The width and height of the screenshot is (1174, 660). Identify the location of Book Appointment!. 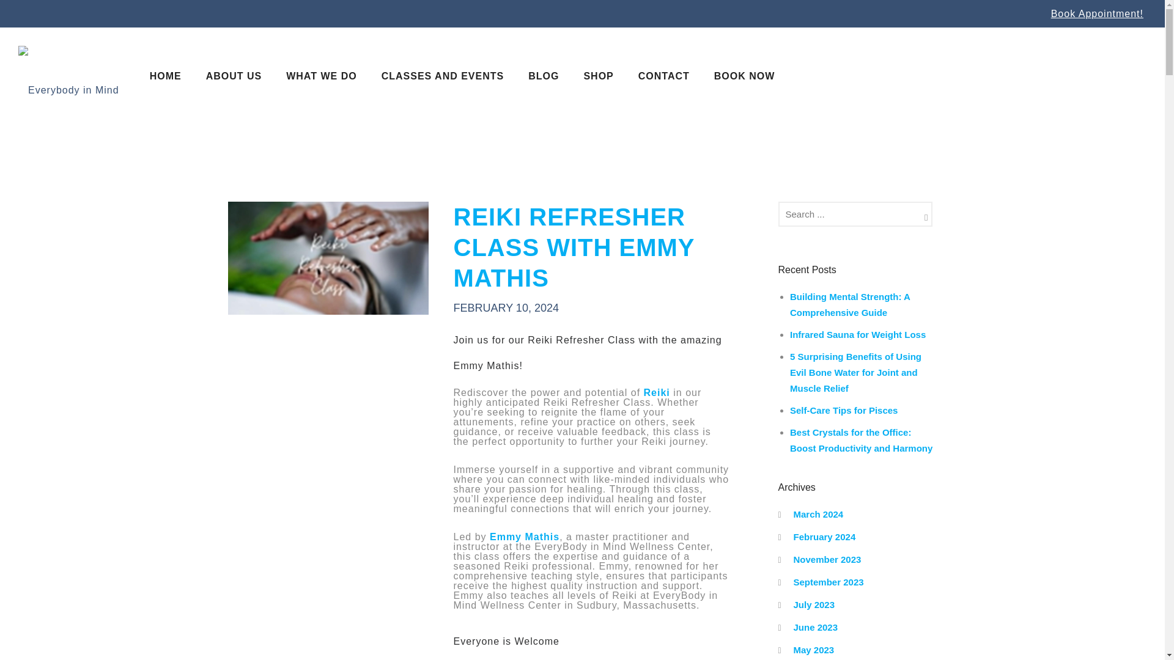
(1097, 13).